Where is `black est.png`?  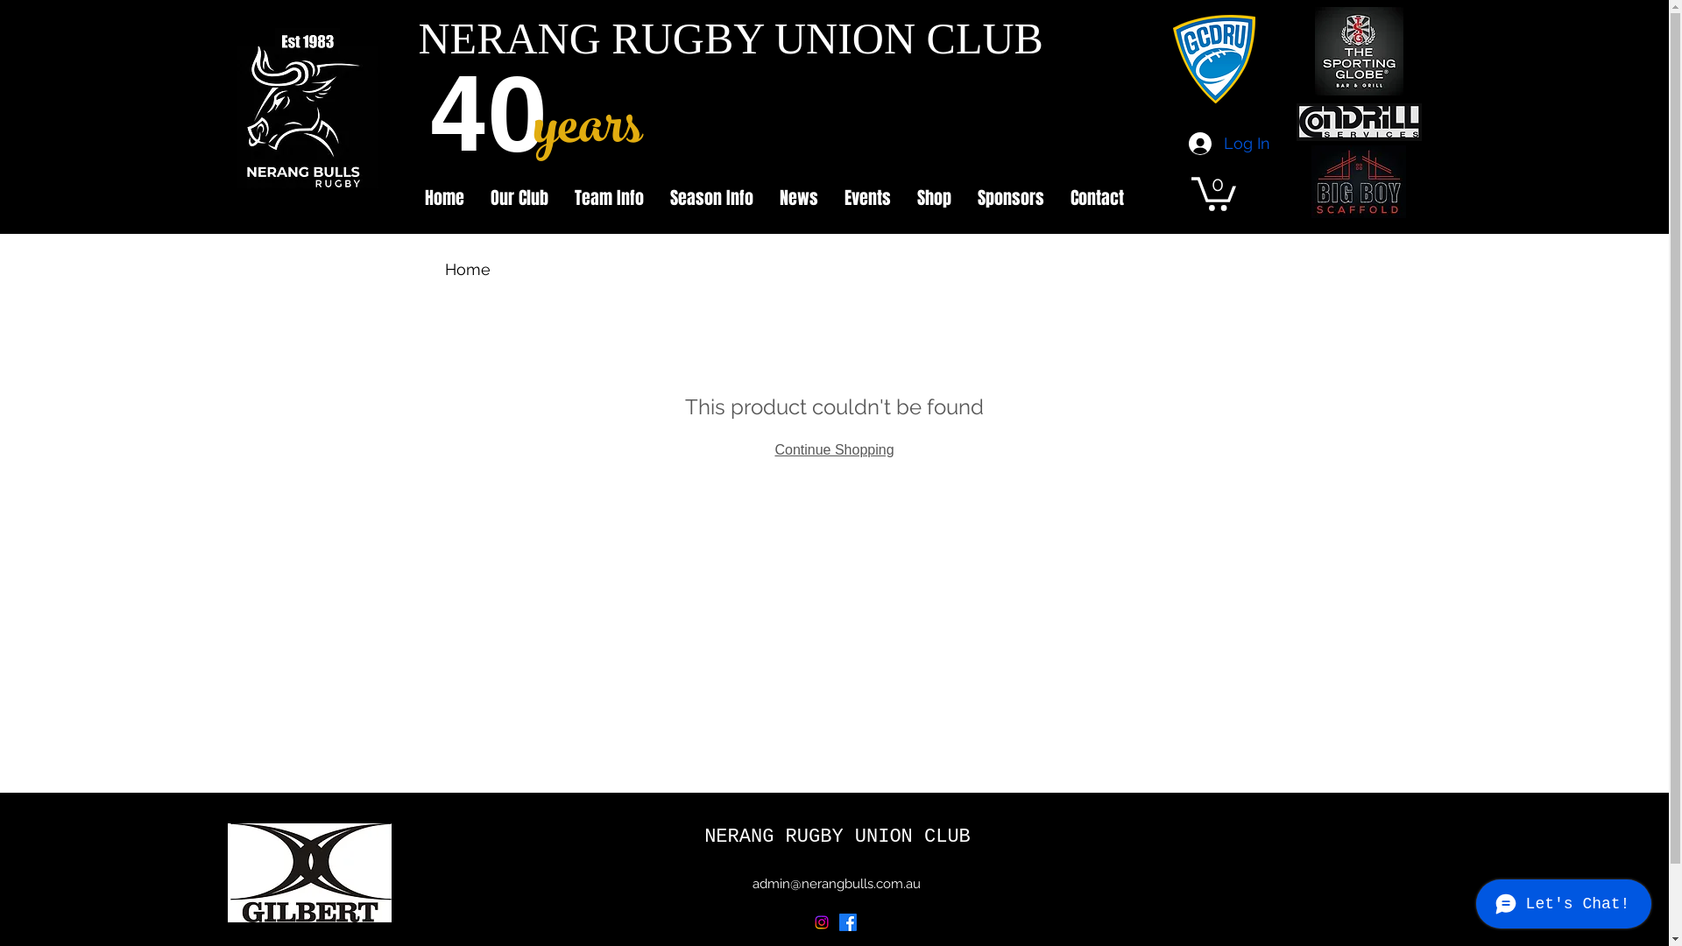
black est.png is located at coordinates (307, 41).